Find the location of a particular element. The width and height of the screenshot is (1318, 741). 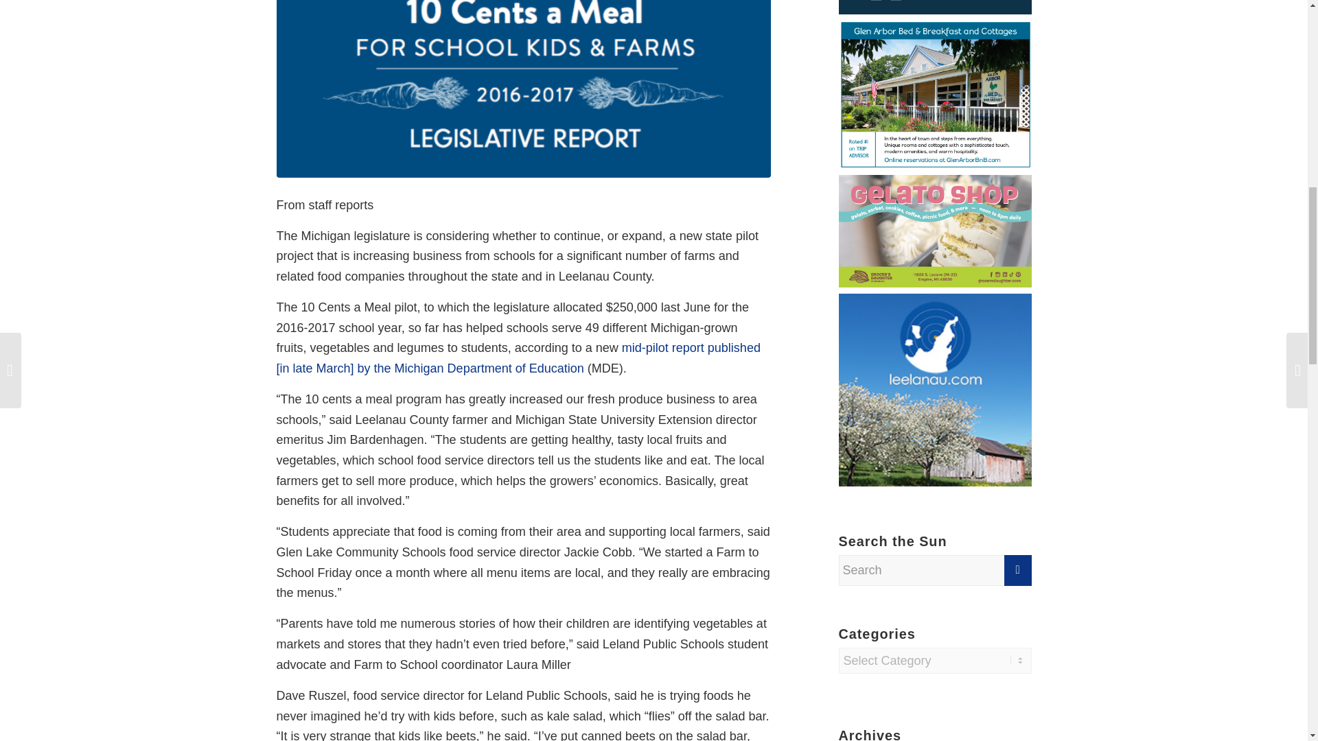

10CentsReport-CoverPage is located at coordinates (522, 89).